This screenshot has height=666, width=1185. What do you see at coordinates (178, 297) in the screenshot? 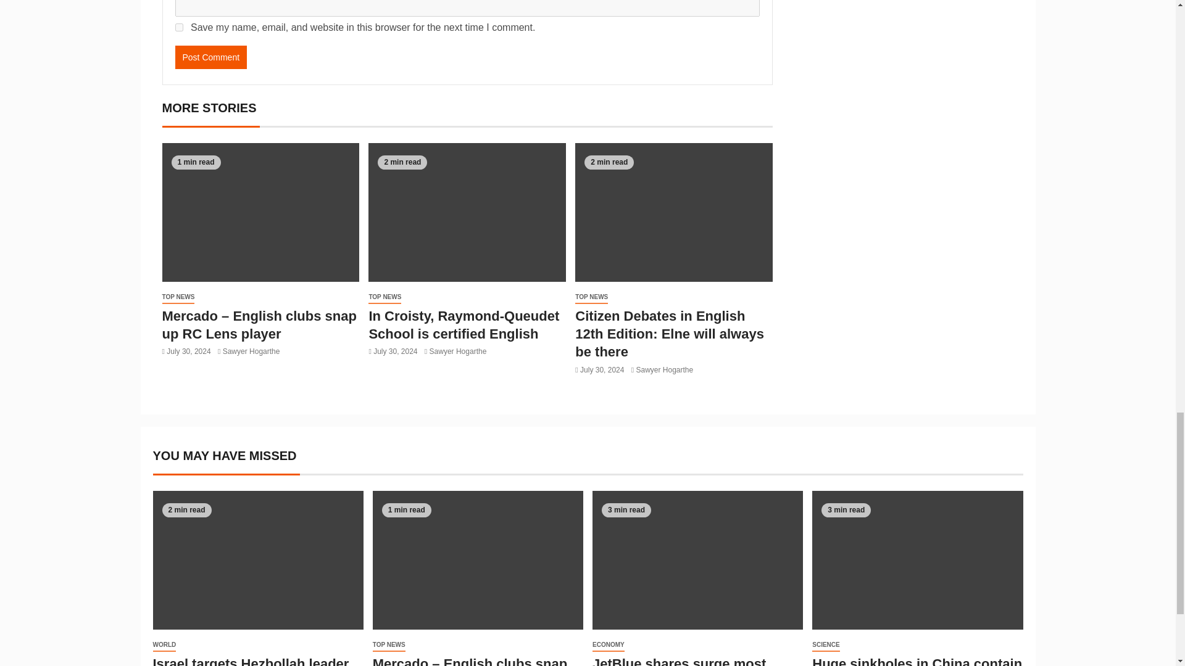
I see `TOP NEWS` at bounding box center [178, 297].